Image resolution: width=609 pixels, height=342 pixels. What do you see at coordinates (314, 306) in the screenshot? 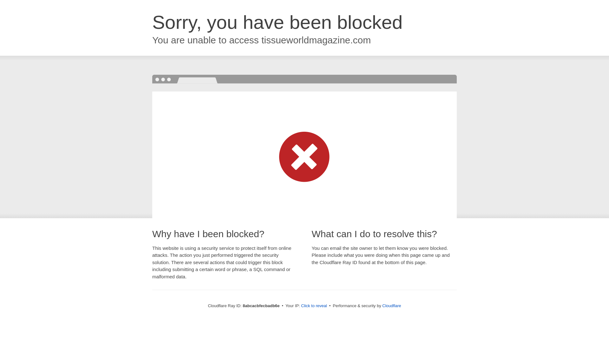
I see `Click to reveal` at bounding box center [314, 306].